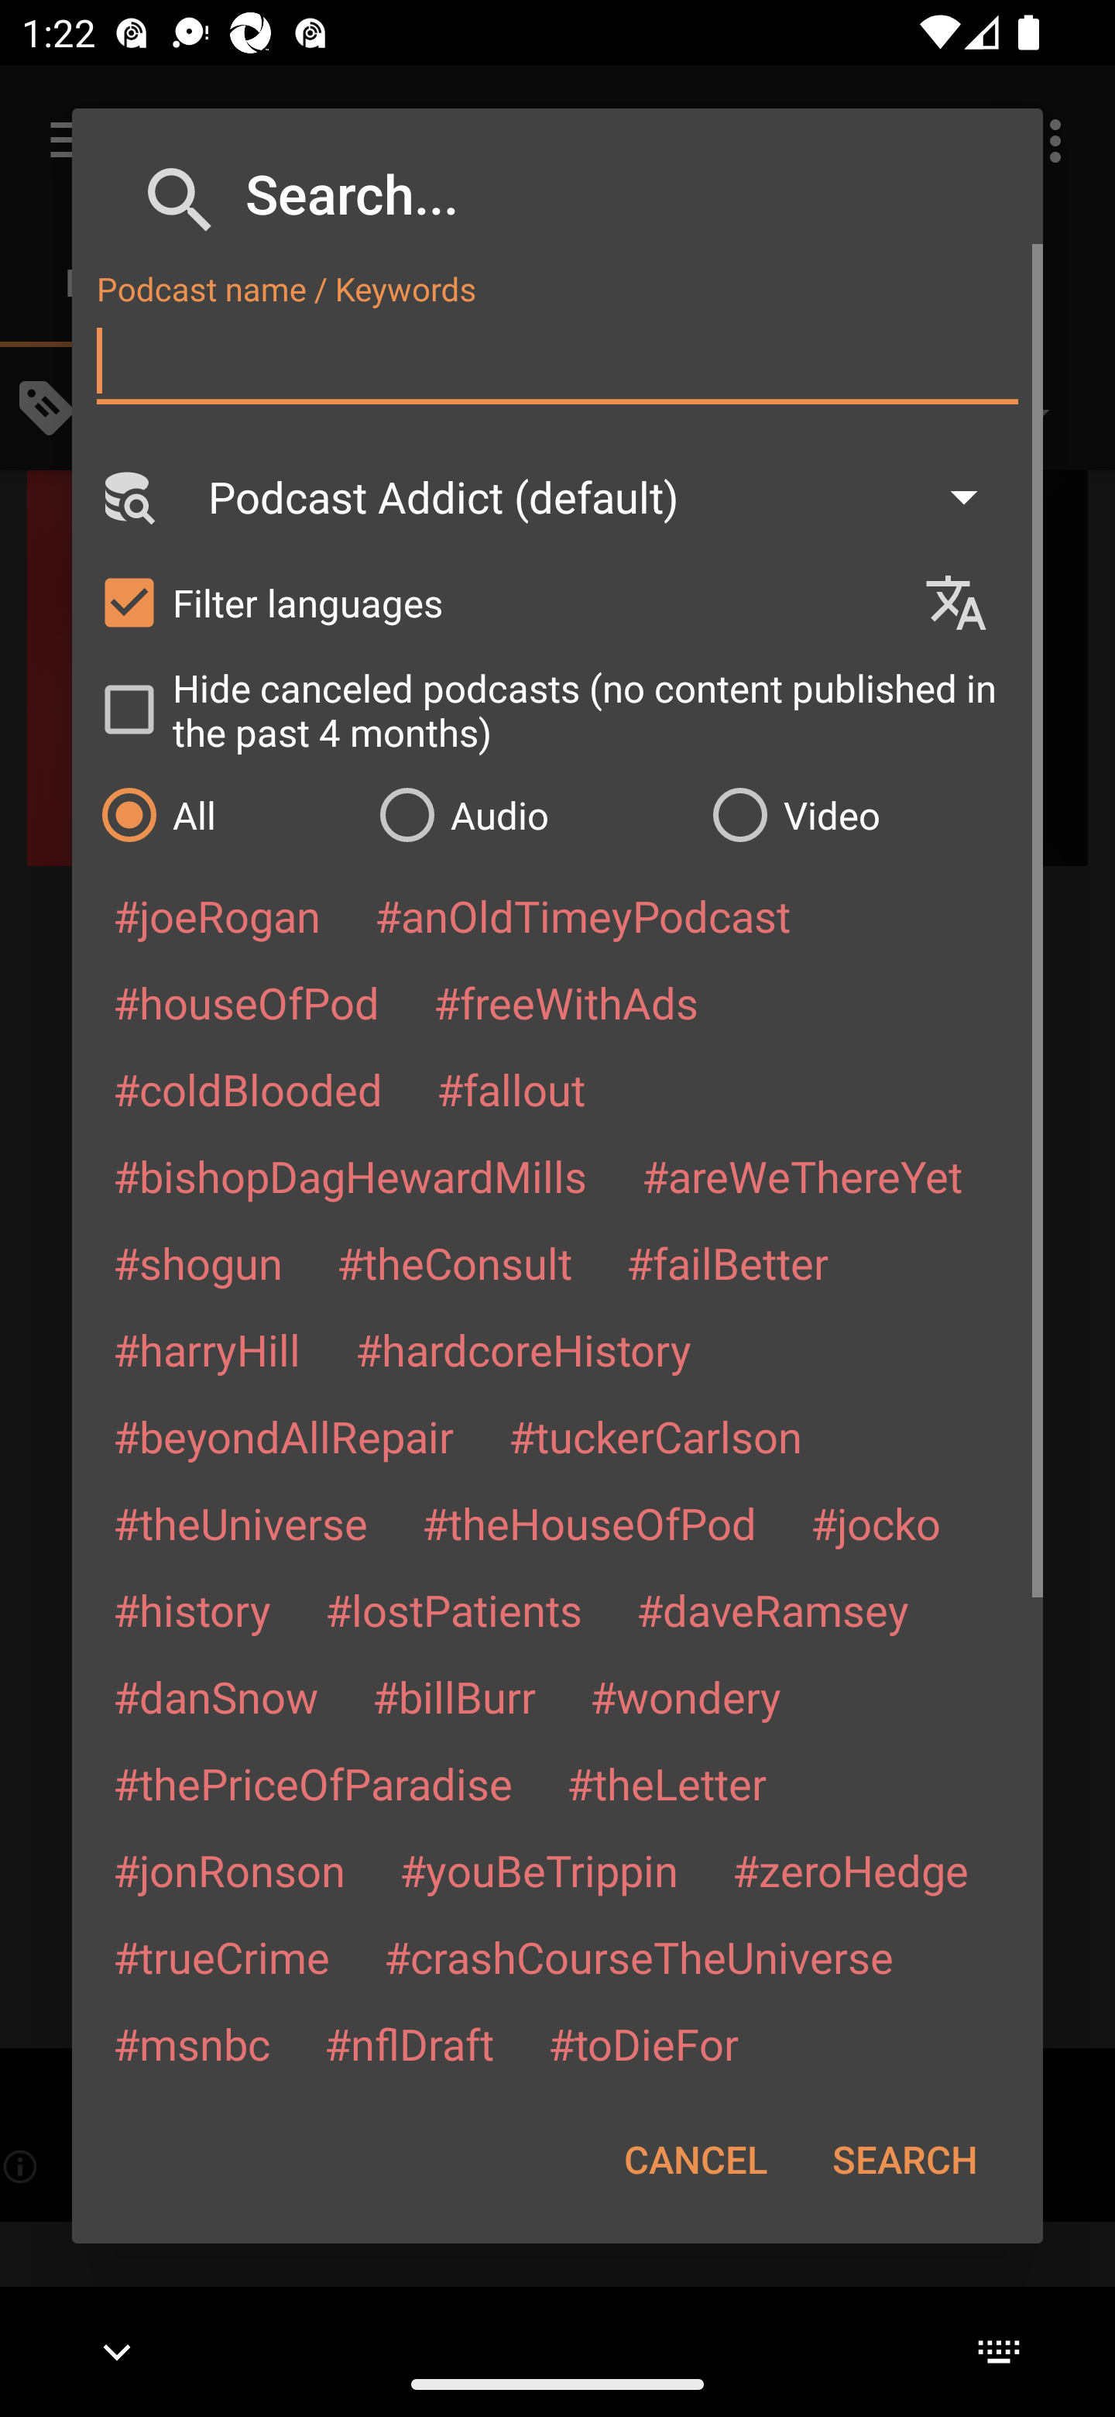 The width and height of the screenshot is (1115, 2417). I want to click on #trueCrime, so click(221, 1956).